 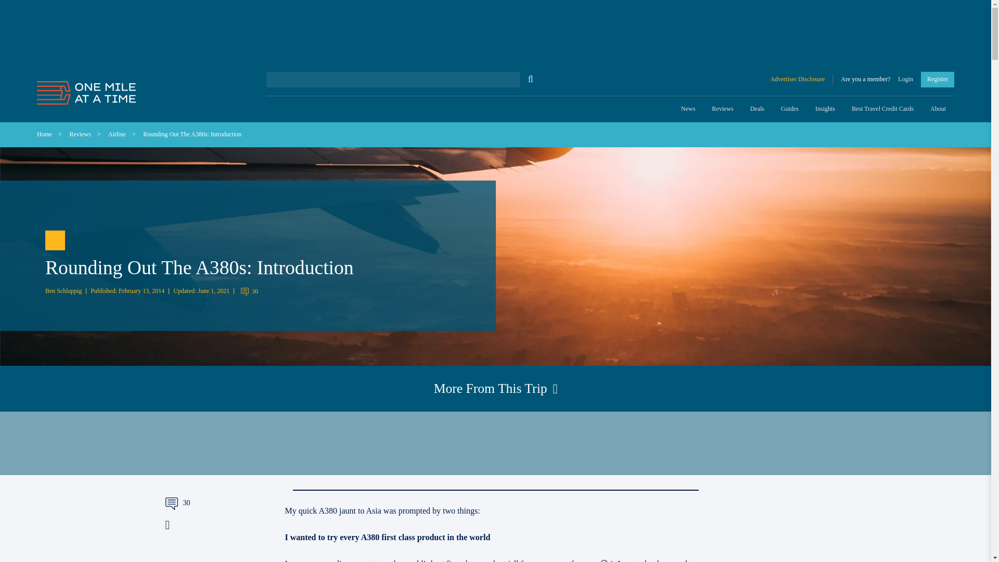 What do you see at coordinates (938, 79) in the screenshot?
I see `Register` at bounding box center [938, 79].